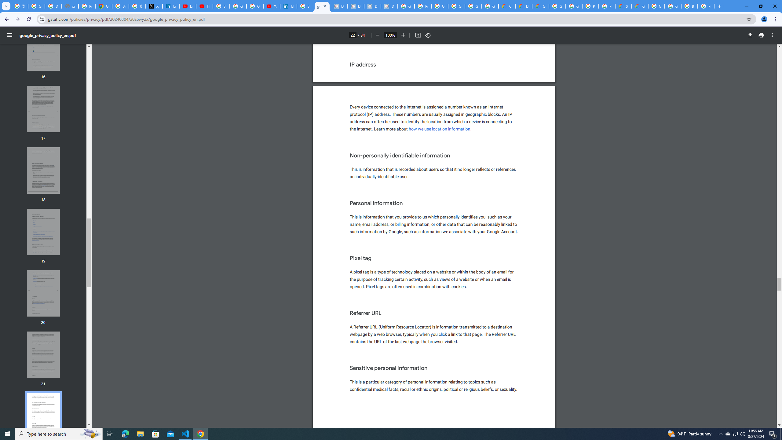  I want to click on Google Workspace - Specific Terms, so click(490, 6).